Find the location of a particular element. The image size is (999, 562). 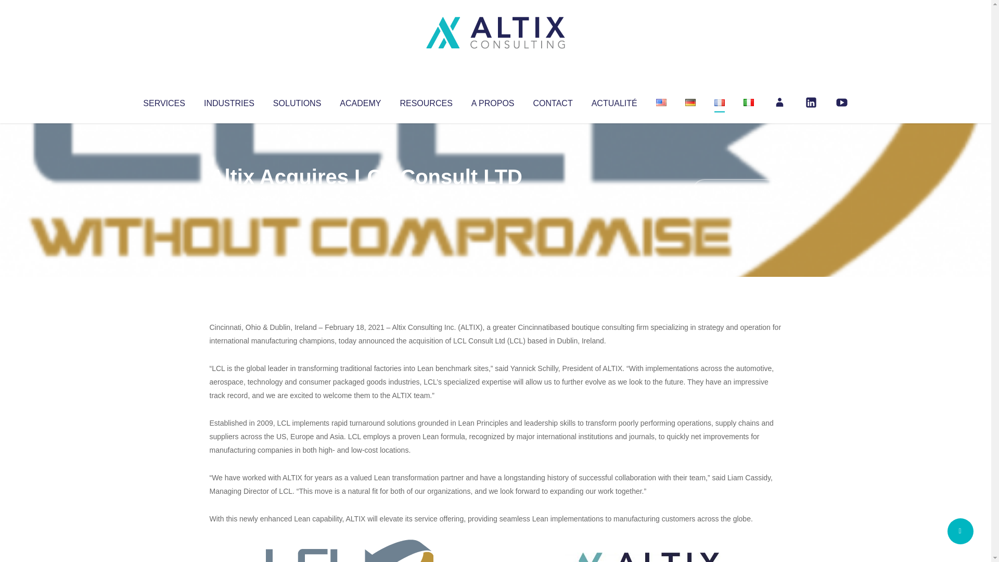

SERVICES is located at coordinates (163, 101).